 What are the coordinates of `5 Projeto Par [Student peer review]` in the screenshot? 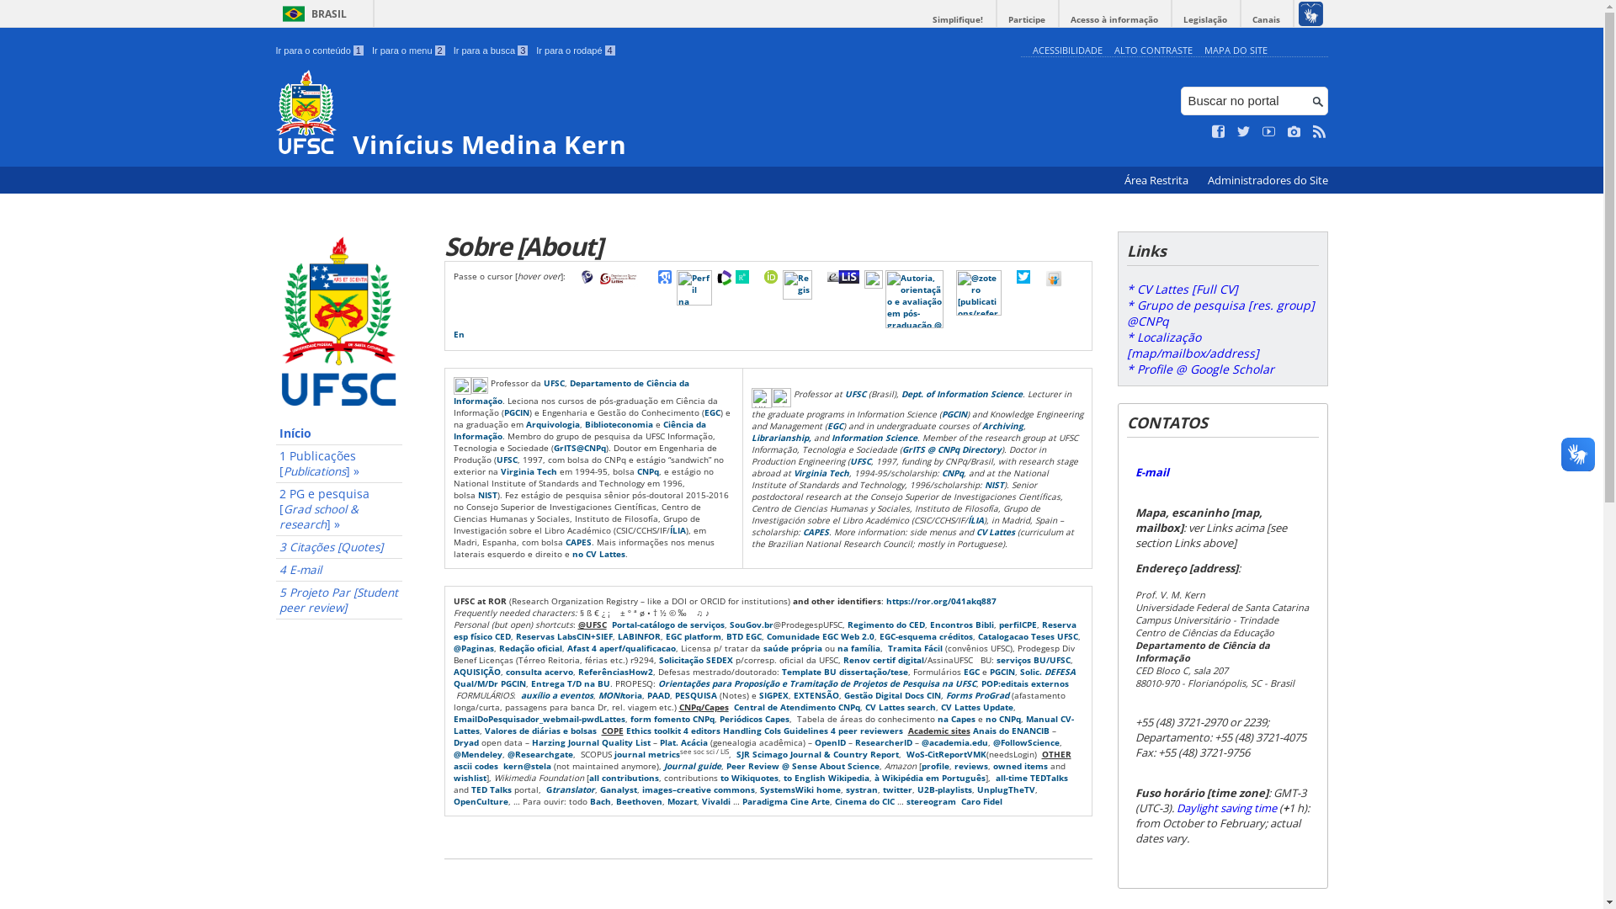 It's located at (339, 601).